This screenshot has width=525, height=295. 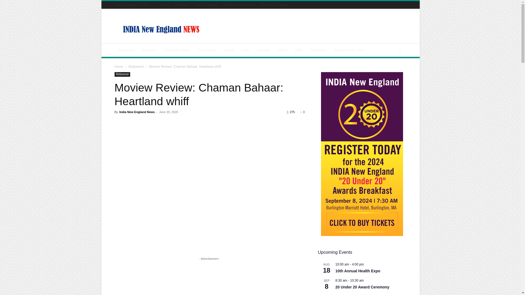 What do you see at coordinates (164, 5) in the screenshot?
I see `Contact` at bounding box center [164, 5].